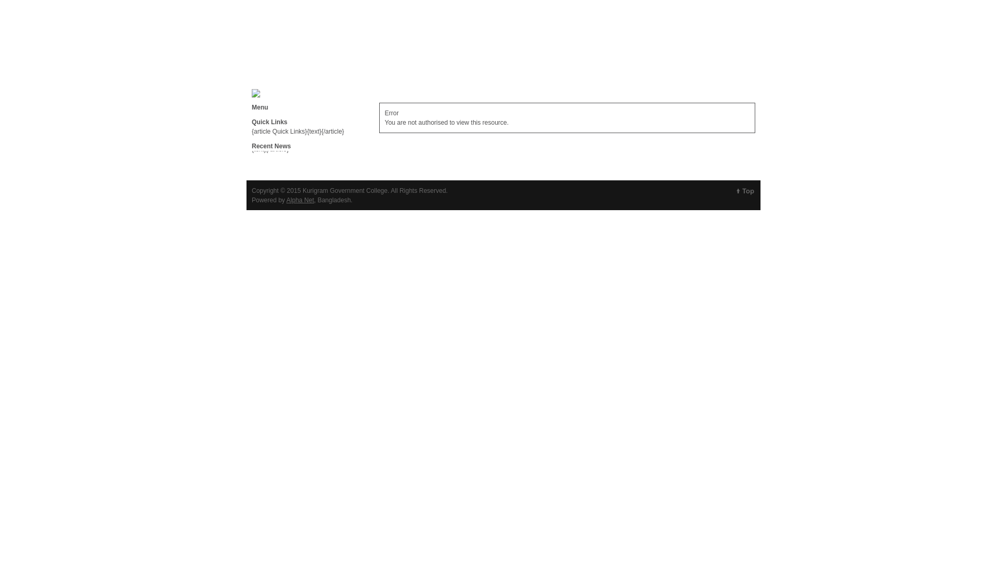  Describe the element at coordinates (301, 200) in the screenshot. I see `Alpha Net,` at that location.